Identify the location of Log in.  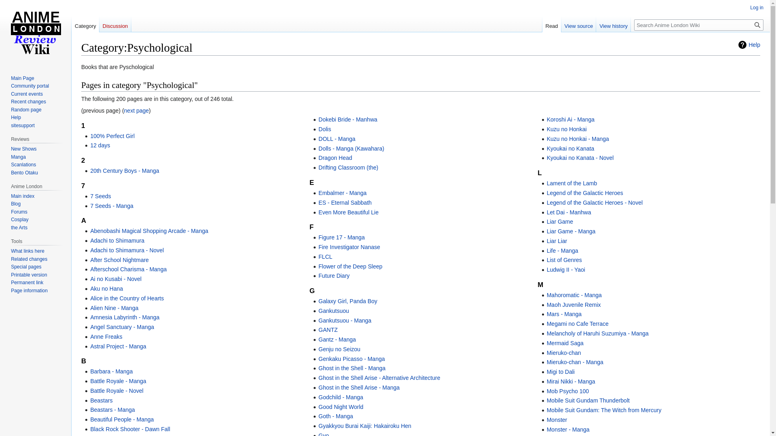
(757, 8).